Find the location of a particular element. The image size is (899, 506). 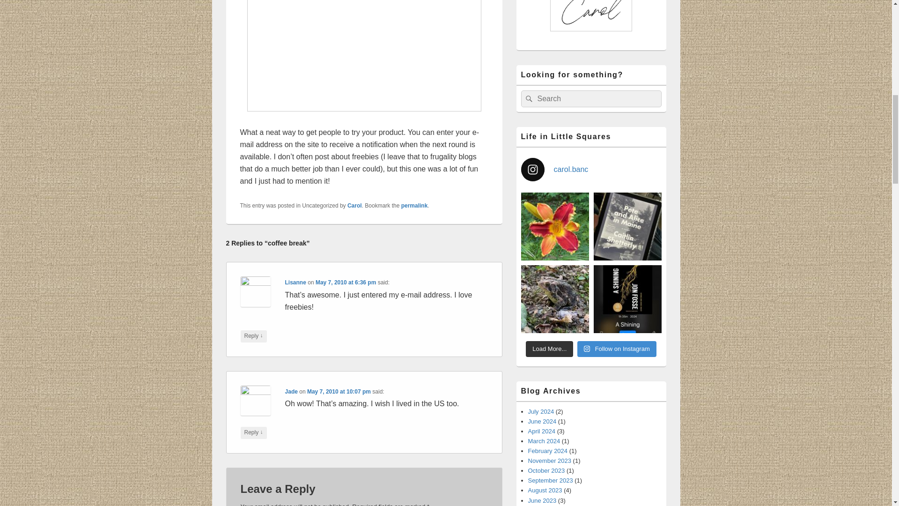

carol.banc is located at coordinates (590, 169).